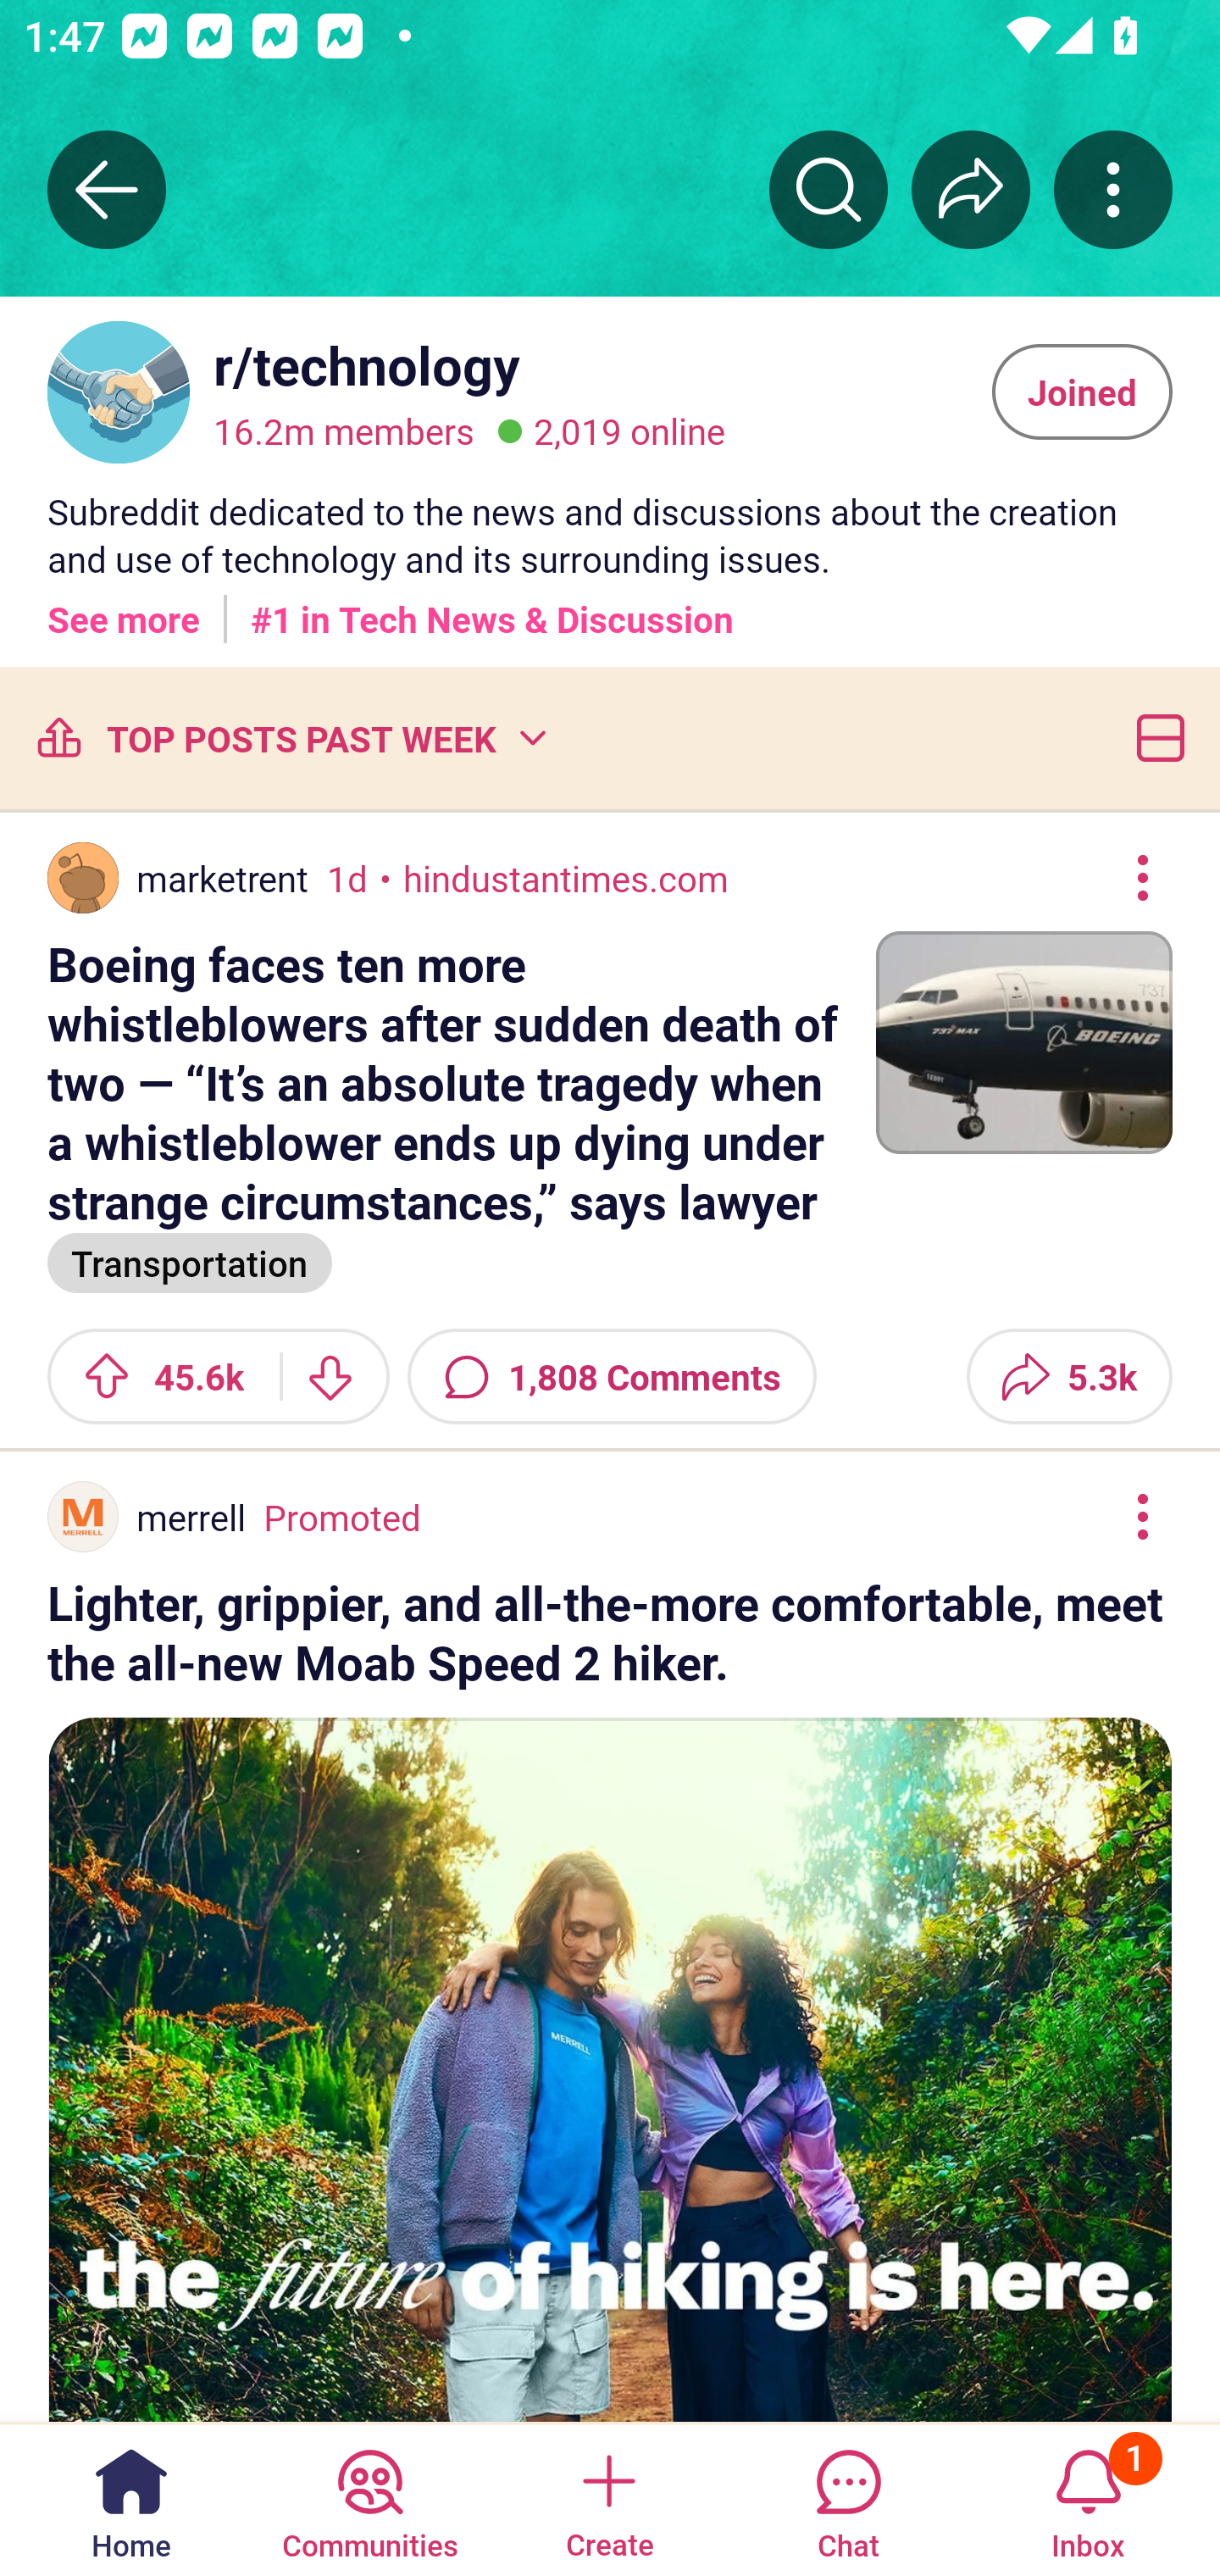  What do you see at coordinates (608, 2498) in the screenshot?
I see `Create a post Create` at bounding box center [608, 2498].